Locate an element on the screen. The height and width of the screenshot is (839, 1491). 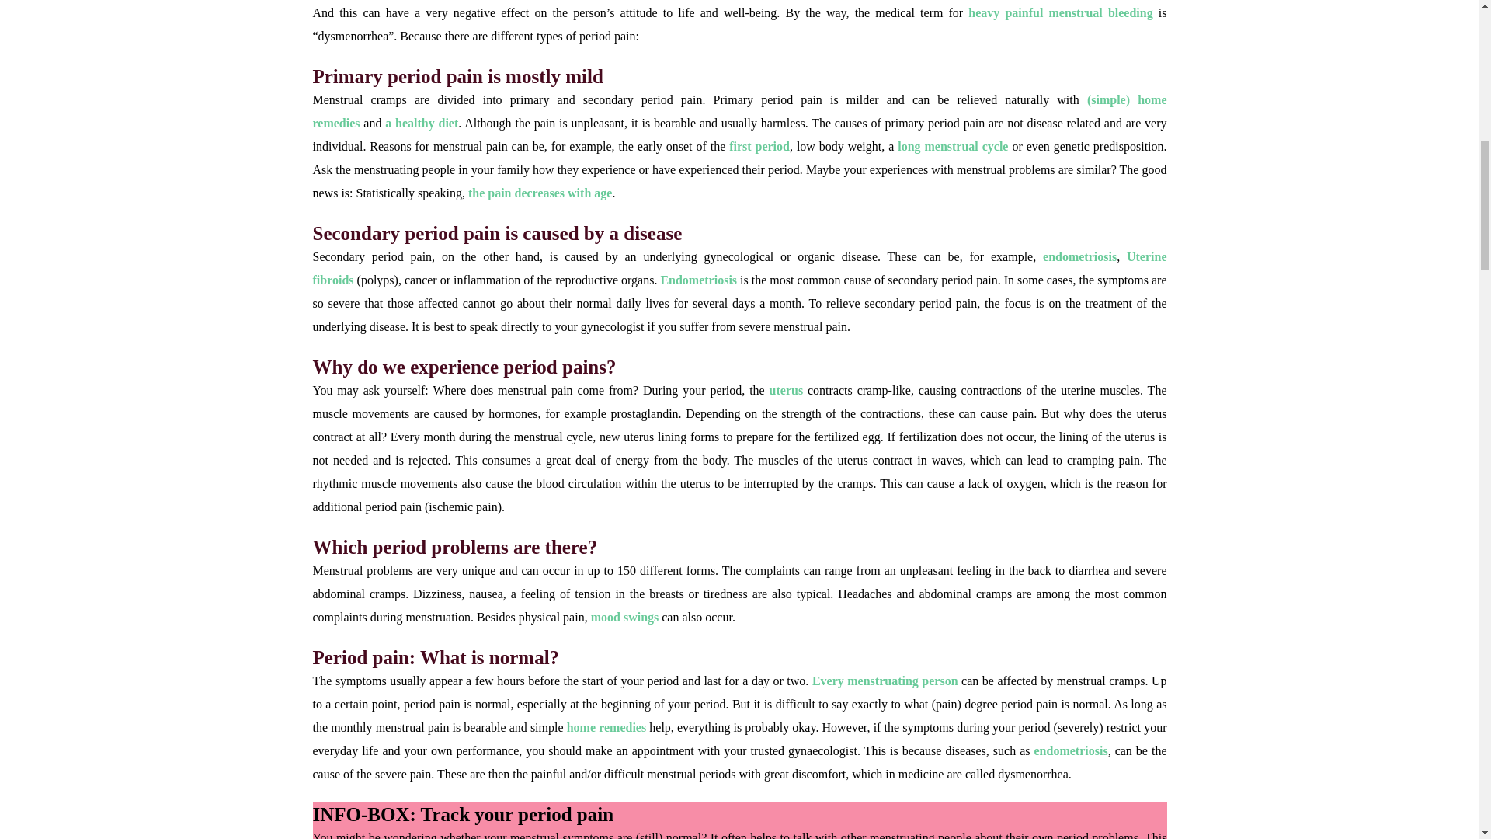
a healthy diet is located at coordinates (421, 123).